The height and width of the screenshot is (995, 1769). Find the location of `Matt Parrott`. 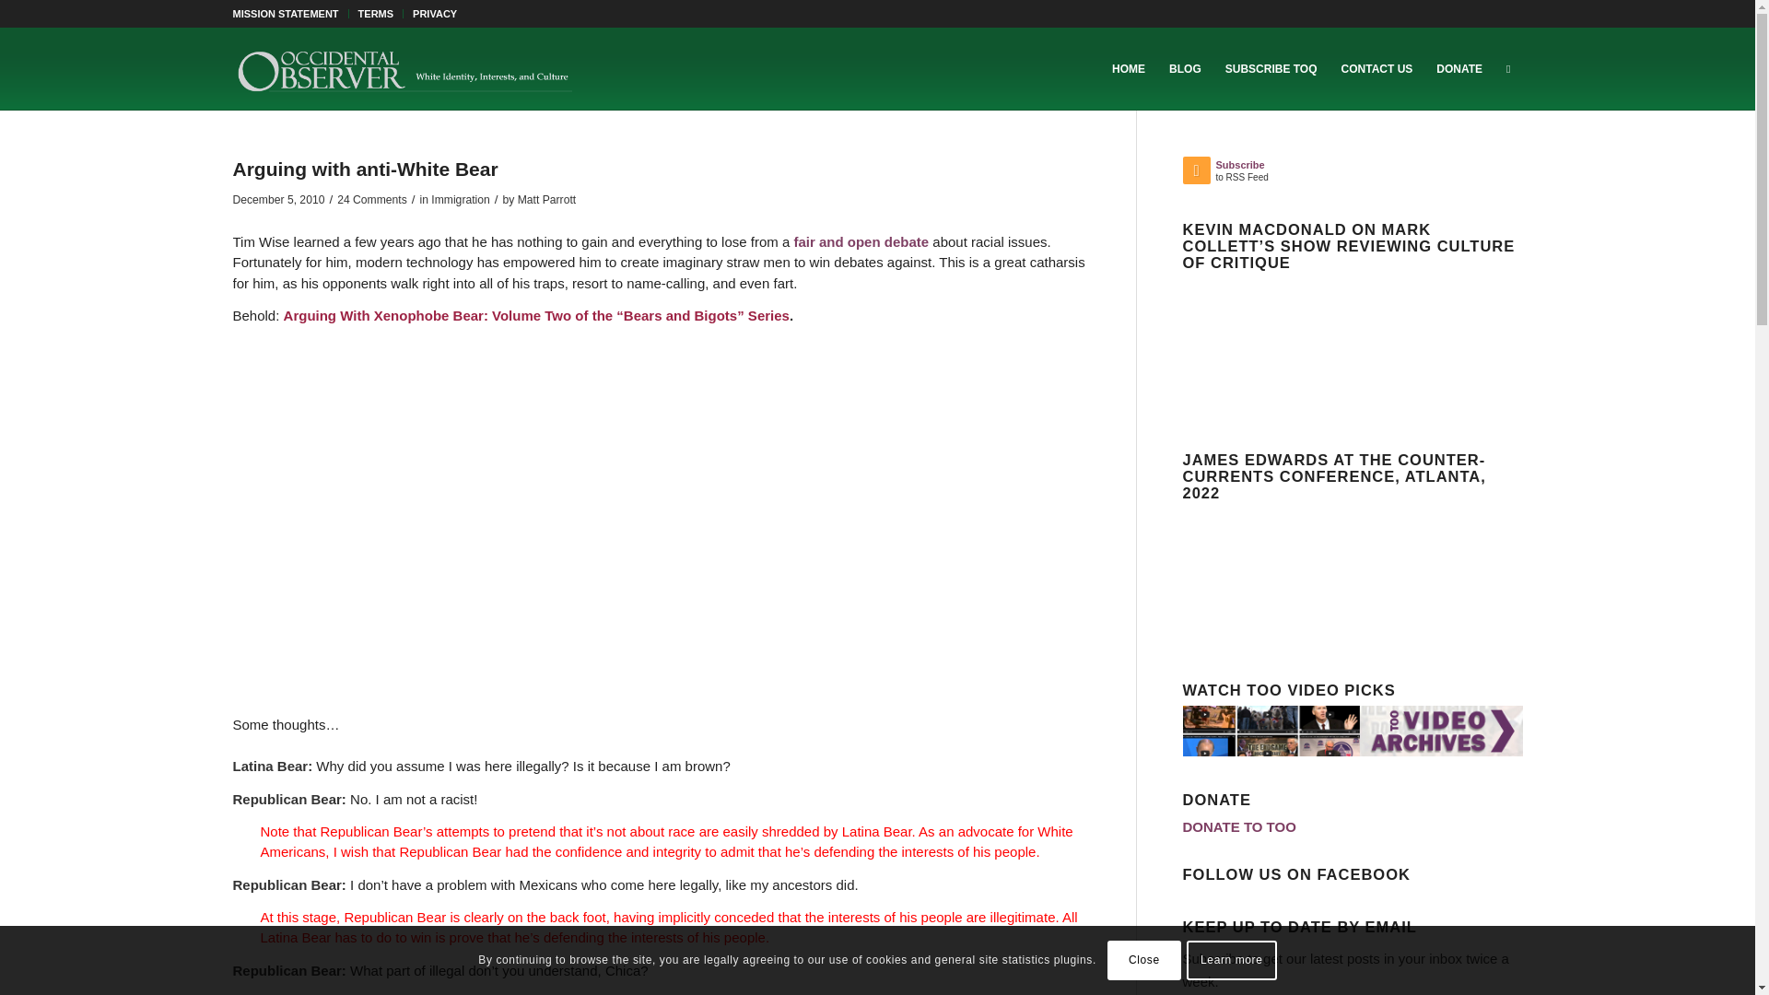

Matt Parrott is located at coordinates (547, 199).